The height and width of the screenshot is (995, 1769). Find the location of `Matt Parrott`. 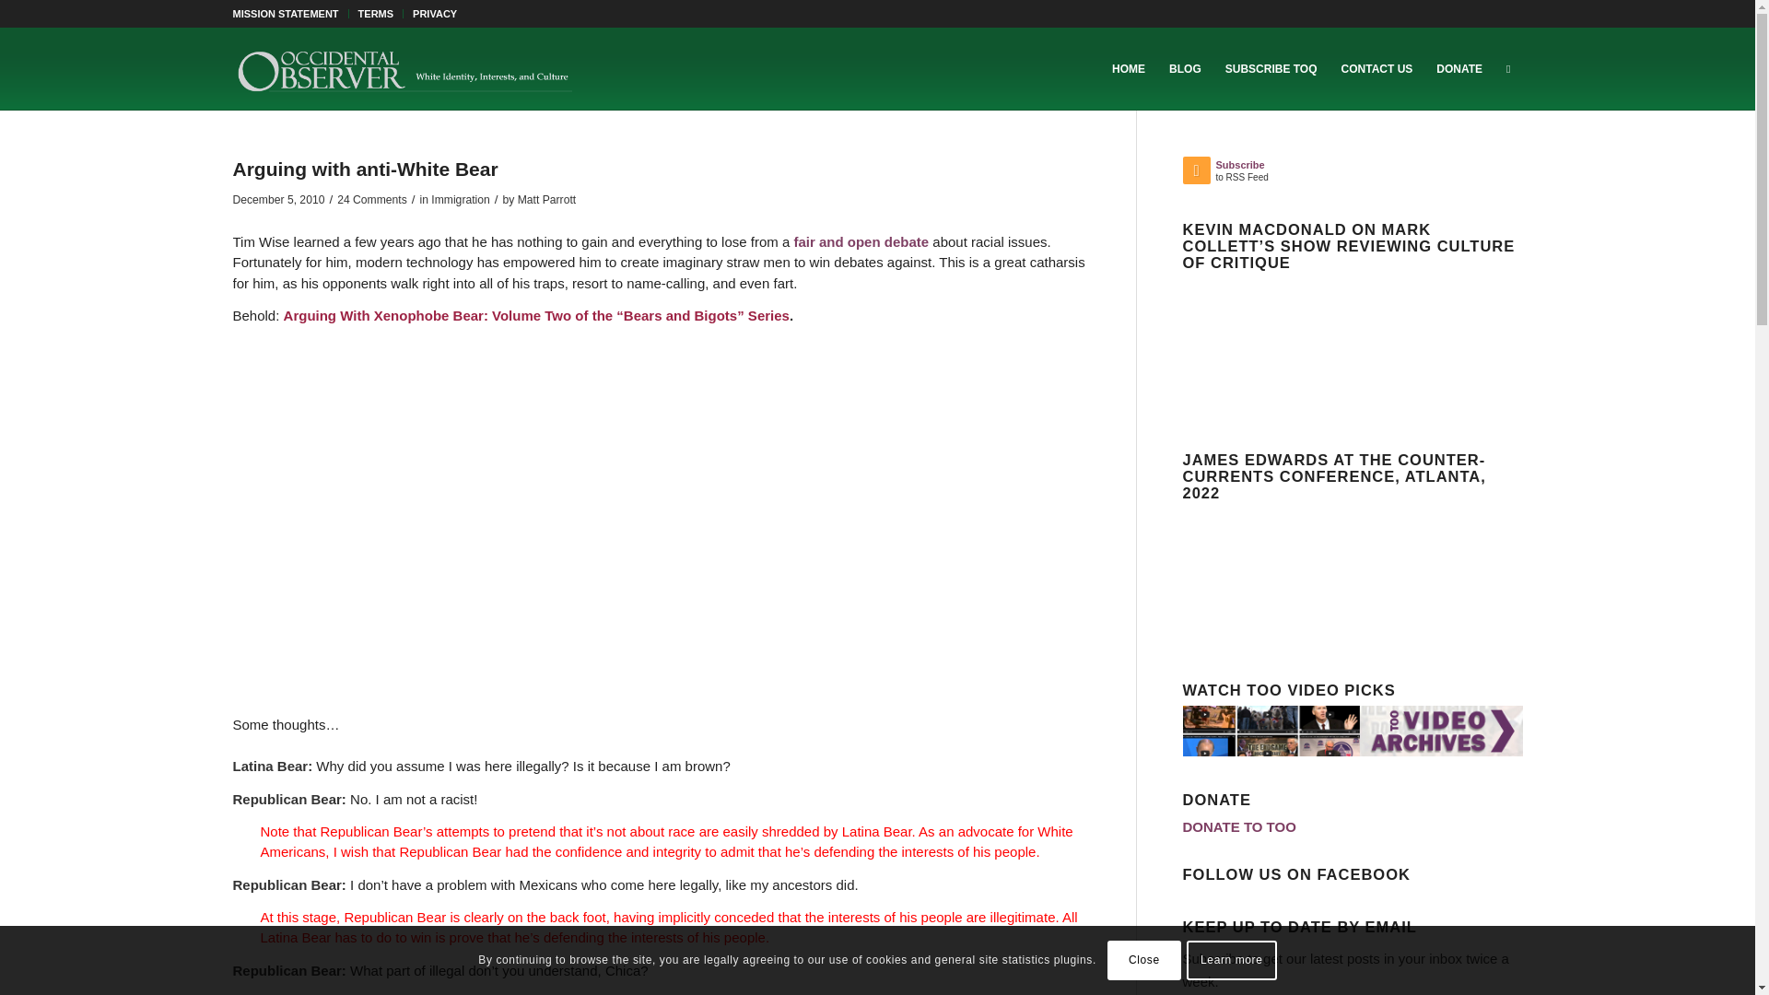

Matt Parrott is located at coordinates (547, 199).